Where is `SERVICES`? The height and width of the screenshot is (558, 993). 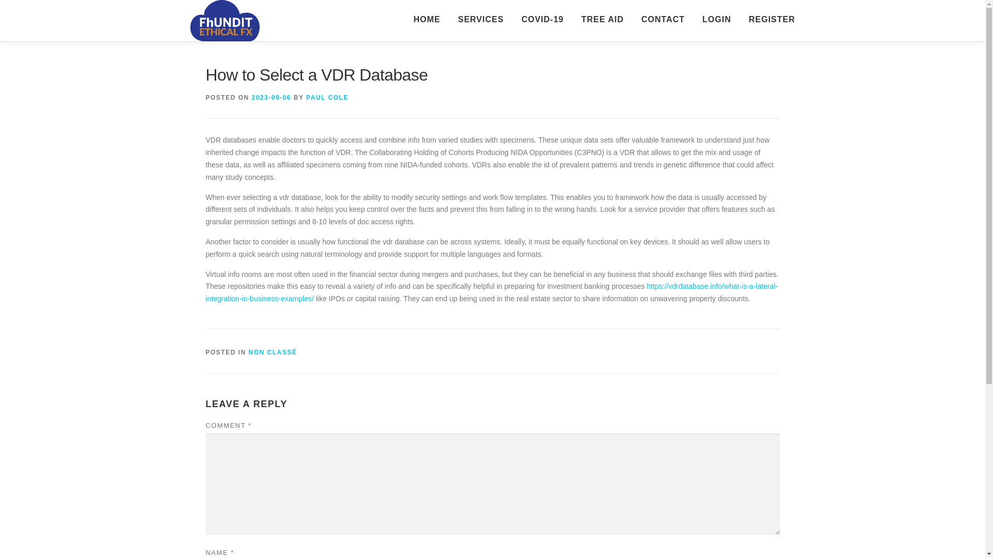 SERVICES is located at coordinates (480, 19).